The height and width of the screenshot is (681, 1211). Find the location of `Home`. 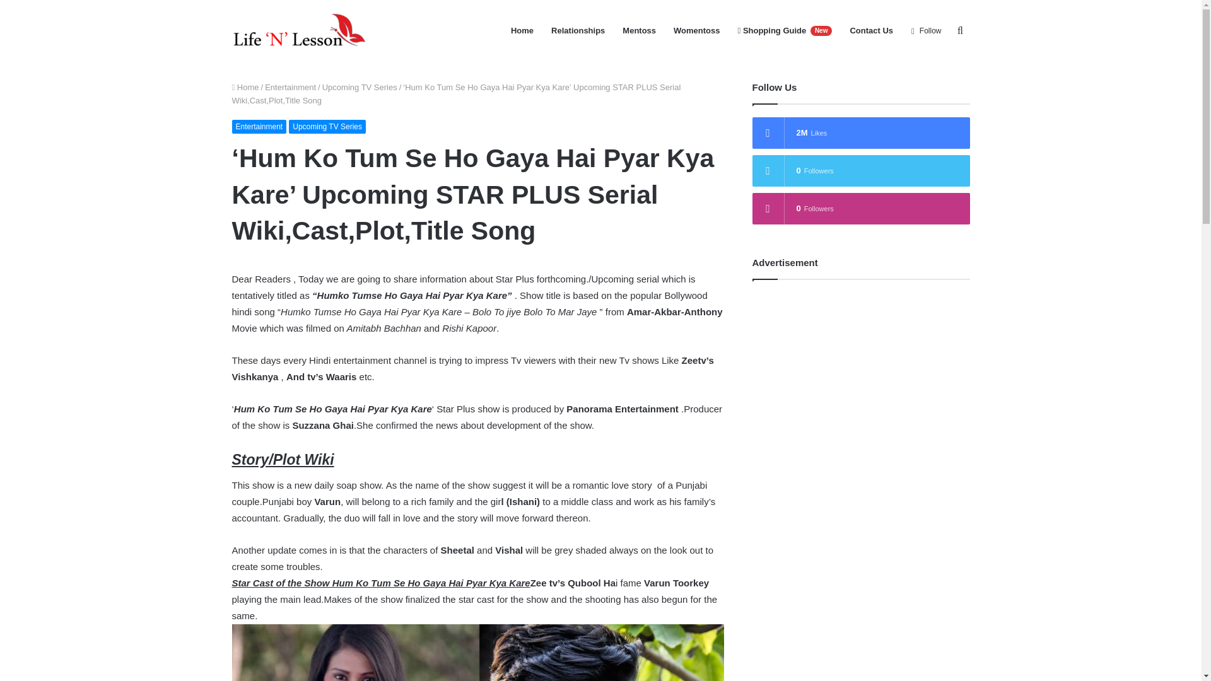

Home is located at coordinates (245, 87).